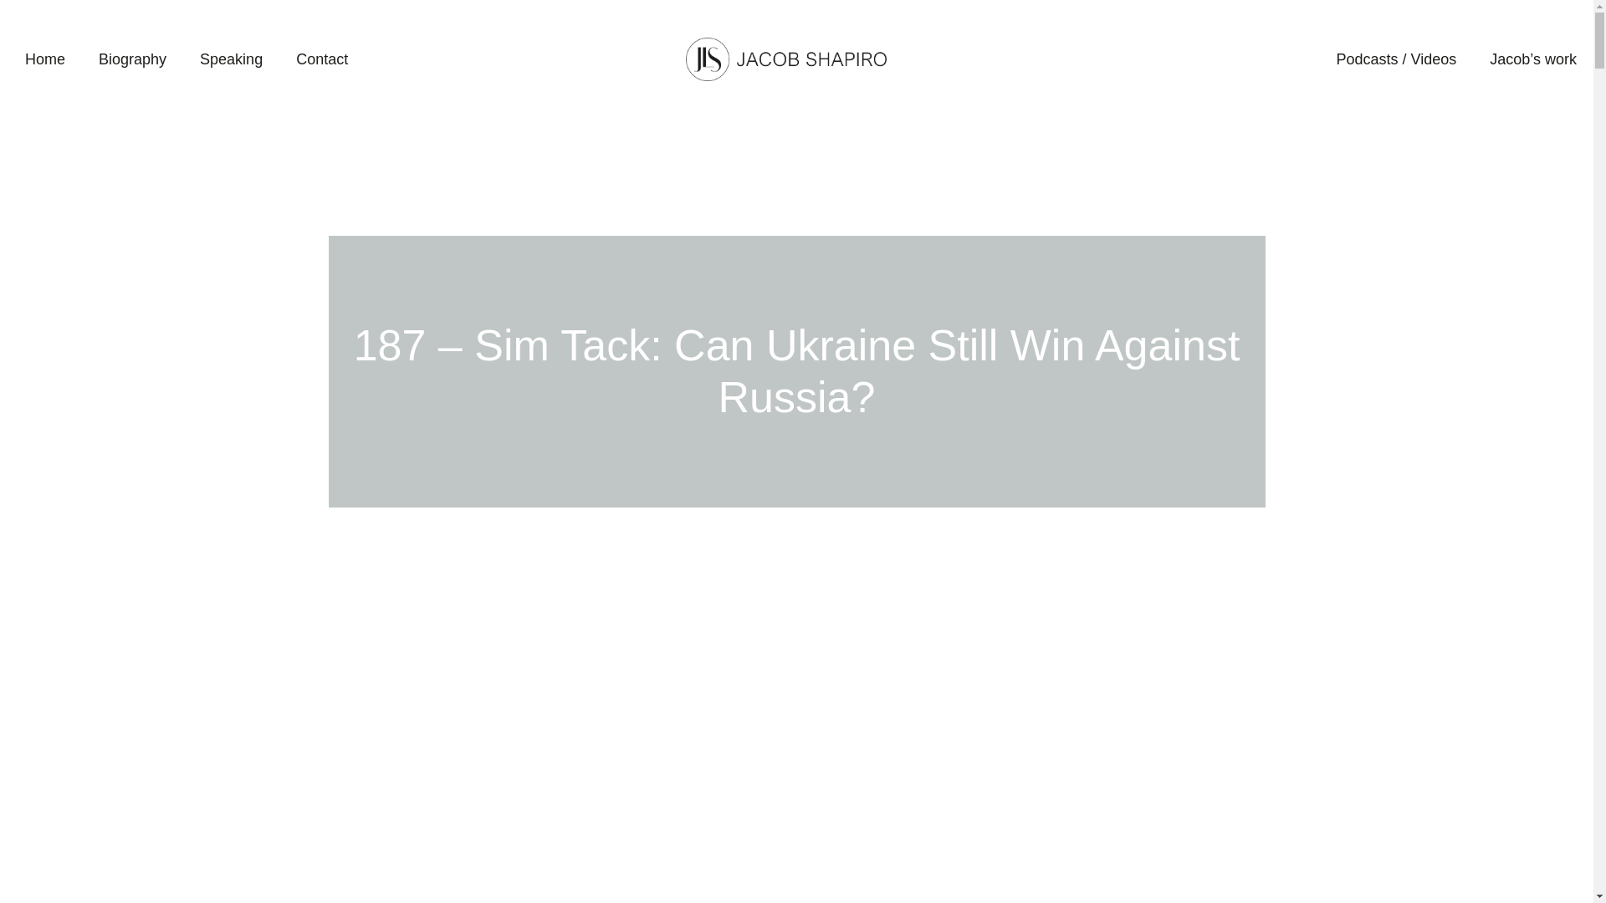 This screenshot has width=1606, height=903. Describe the element at coordinates (321, 59) in the screenshot. I see `Contact` at that location.